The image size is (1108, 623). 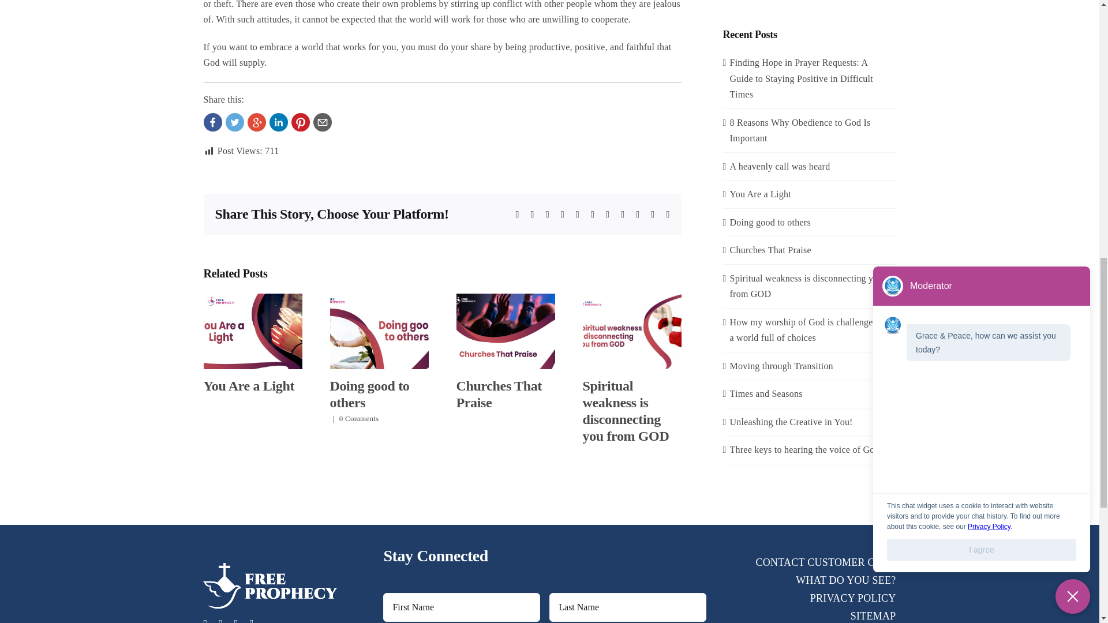 I want to click on Click to share on Pinterest, so click(x=300, y=122).